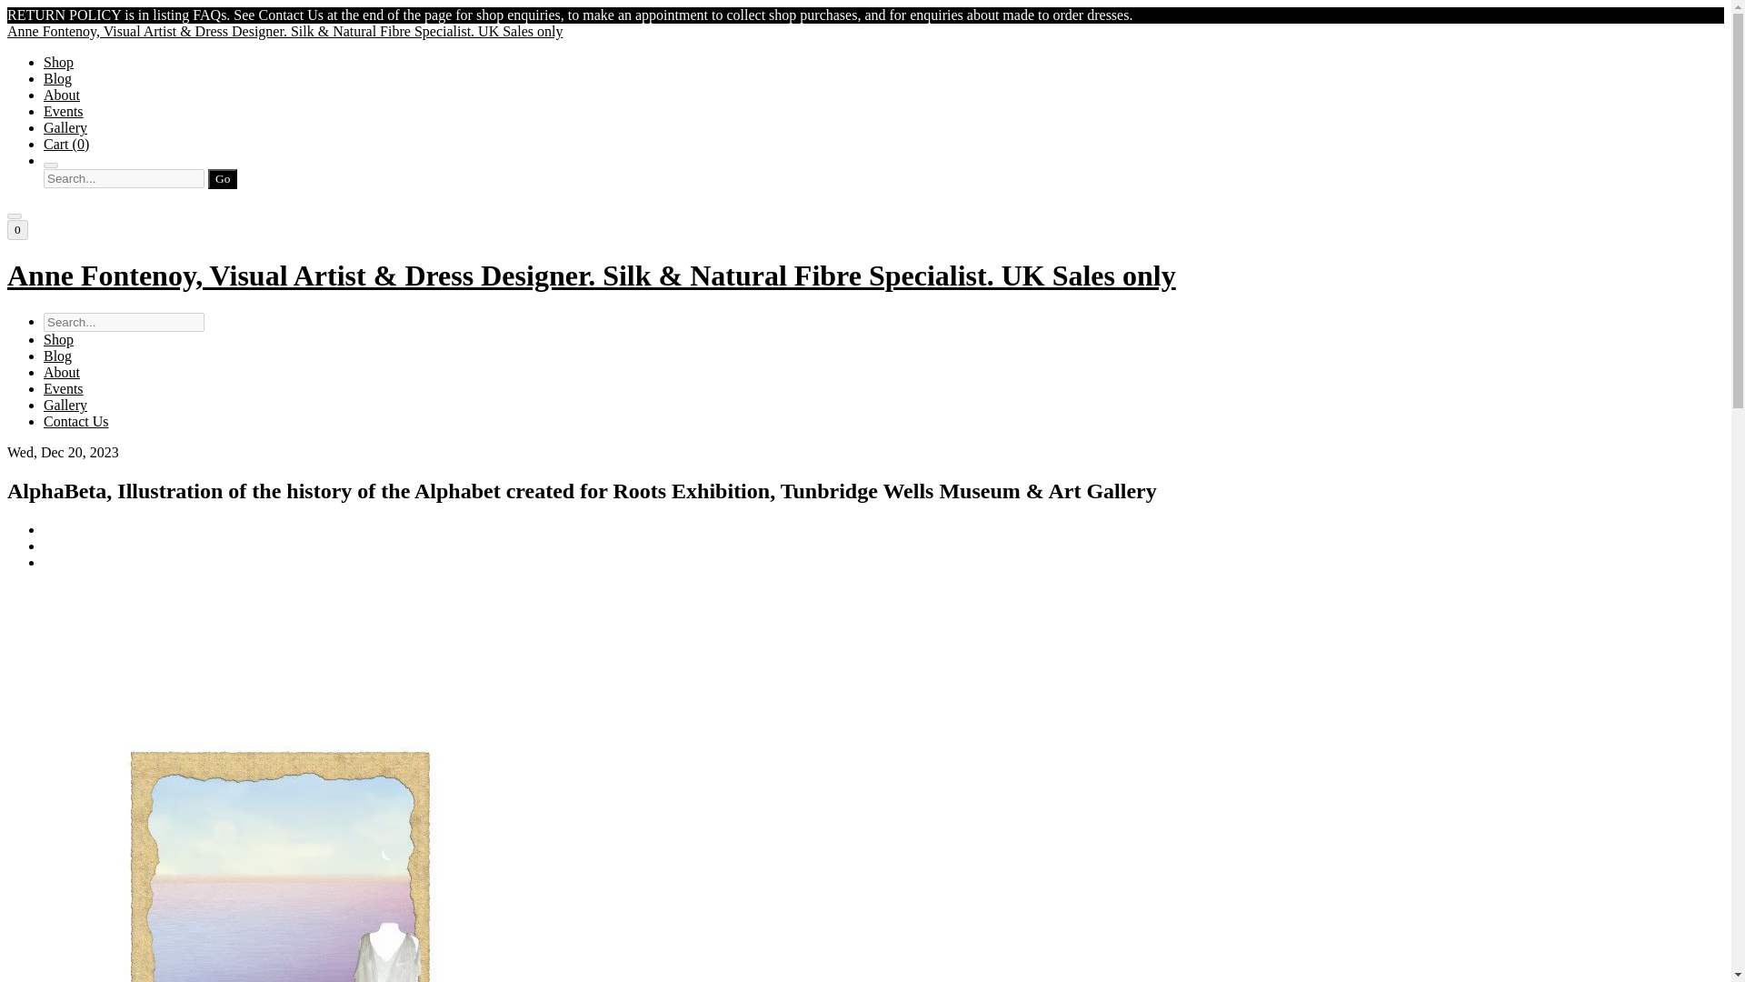 The width and height of the screenshot is (1745, 982). I want to click on Contact Us, so click(76, 420).